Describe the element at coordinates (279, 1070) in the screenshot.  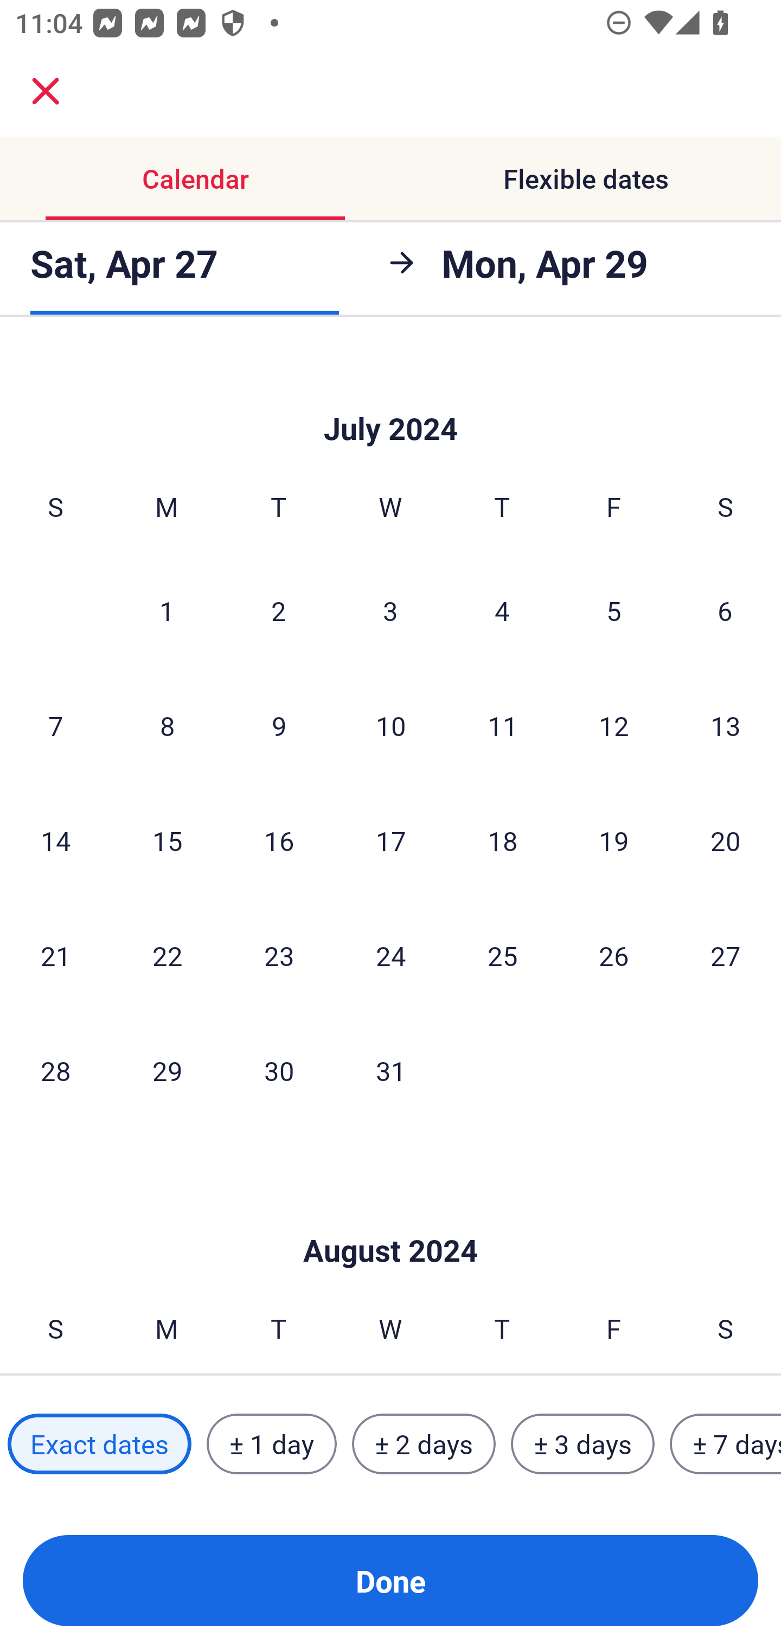
I see `30 Tuesday, July 30, 2024` at that location.